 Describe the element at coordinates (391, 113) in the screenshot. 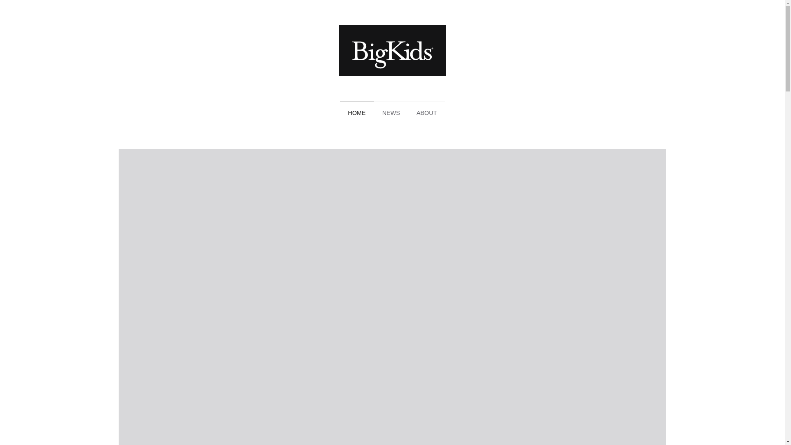

I see `NEWS` at that location.